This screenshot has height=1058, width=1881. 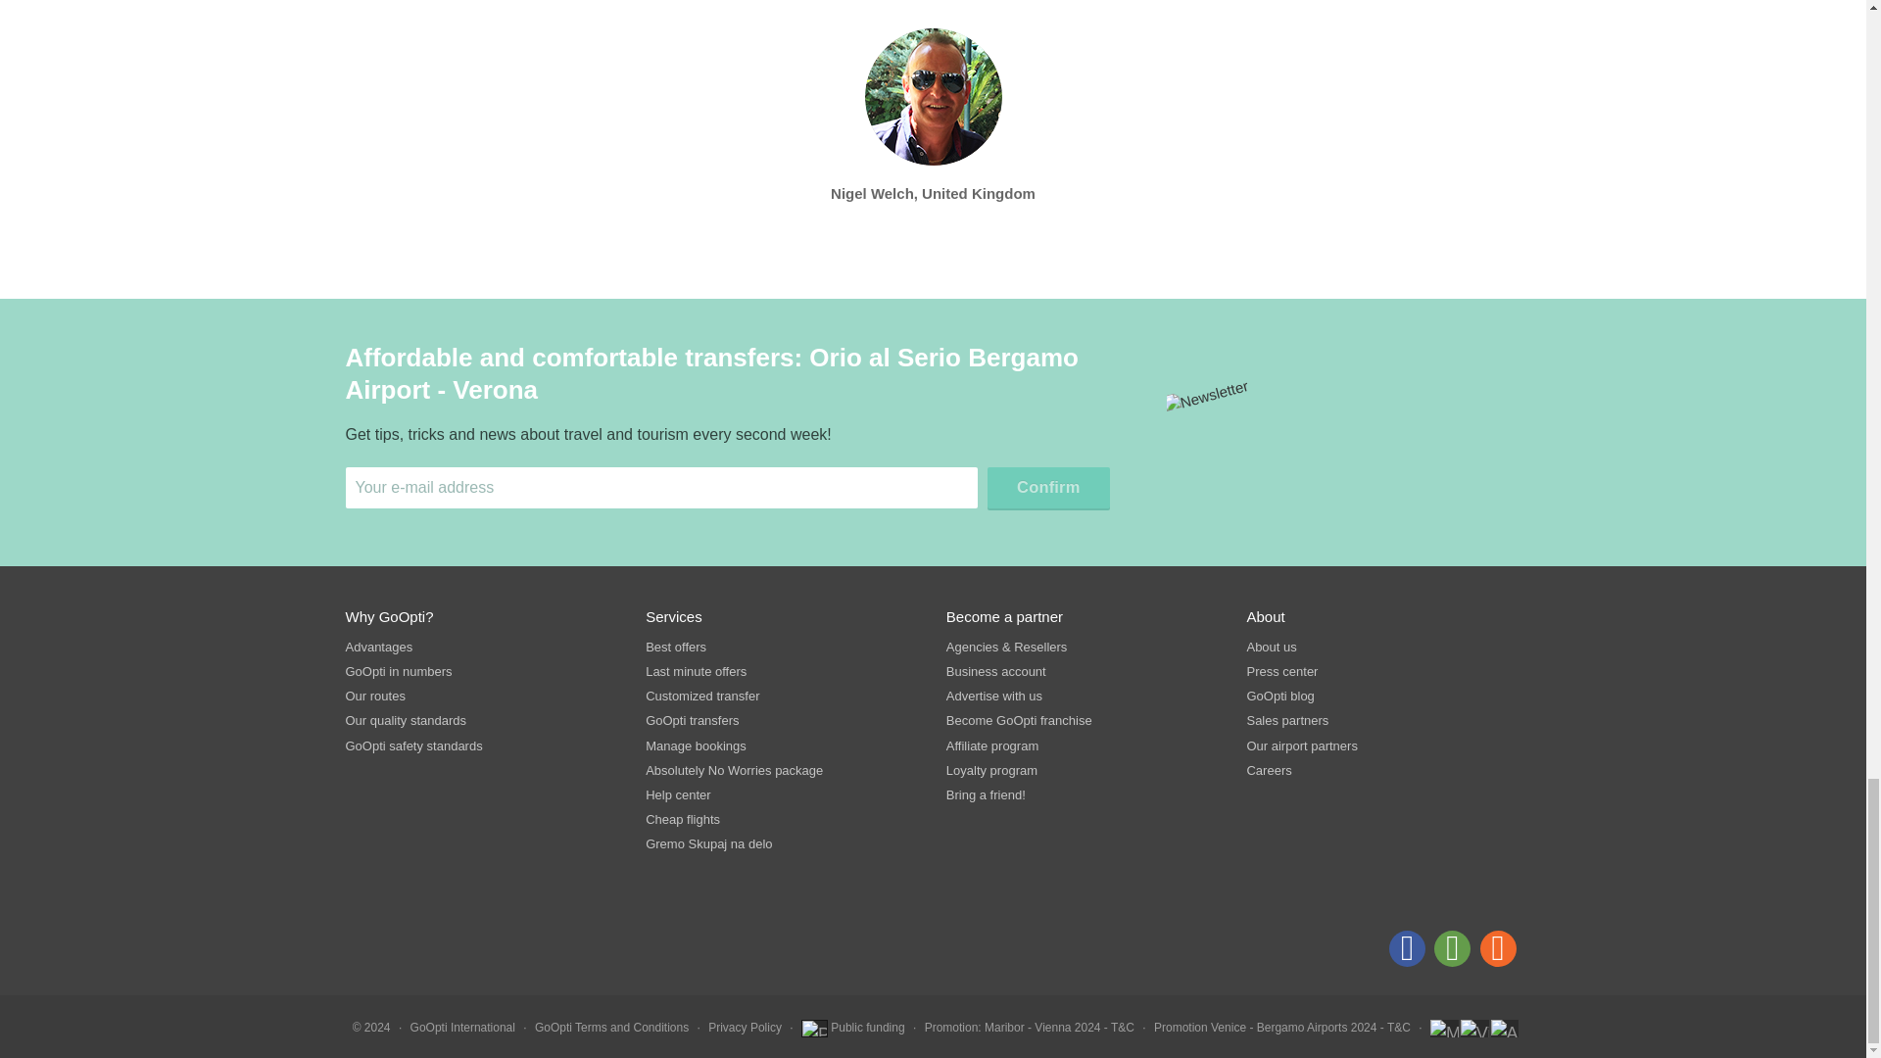 I want to click on Our quality standards, so click(x=481, y=721).